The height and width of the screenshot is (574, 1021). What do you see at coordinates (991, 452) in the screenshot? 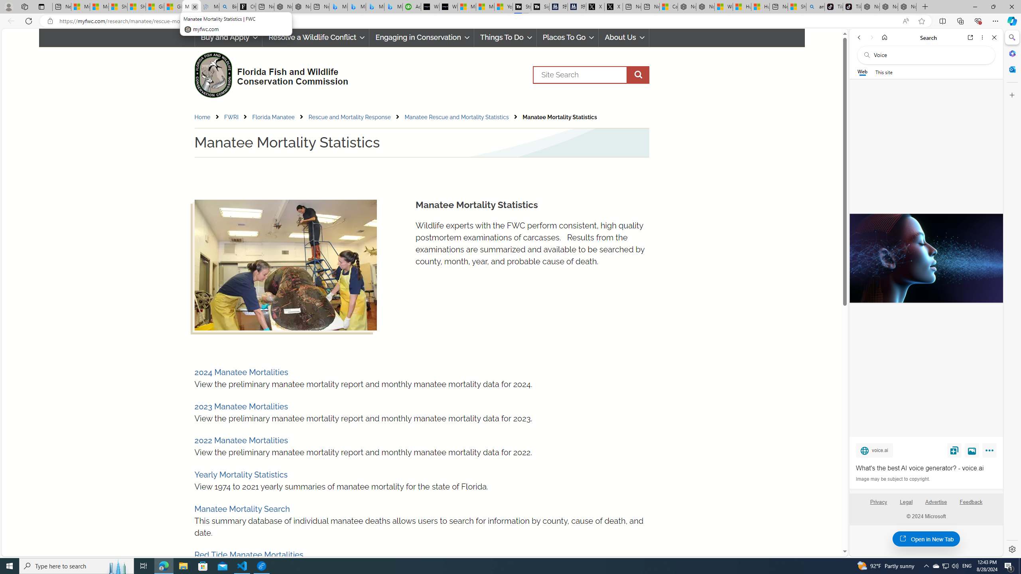
I see `More` at bounding box center [991, 452].